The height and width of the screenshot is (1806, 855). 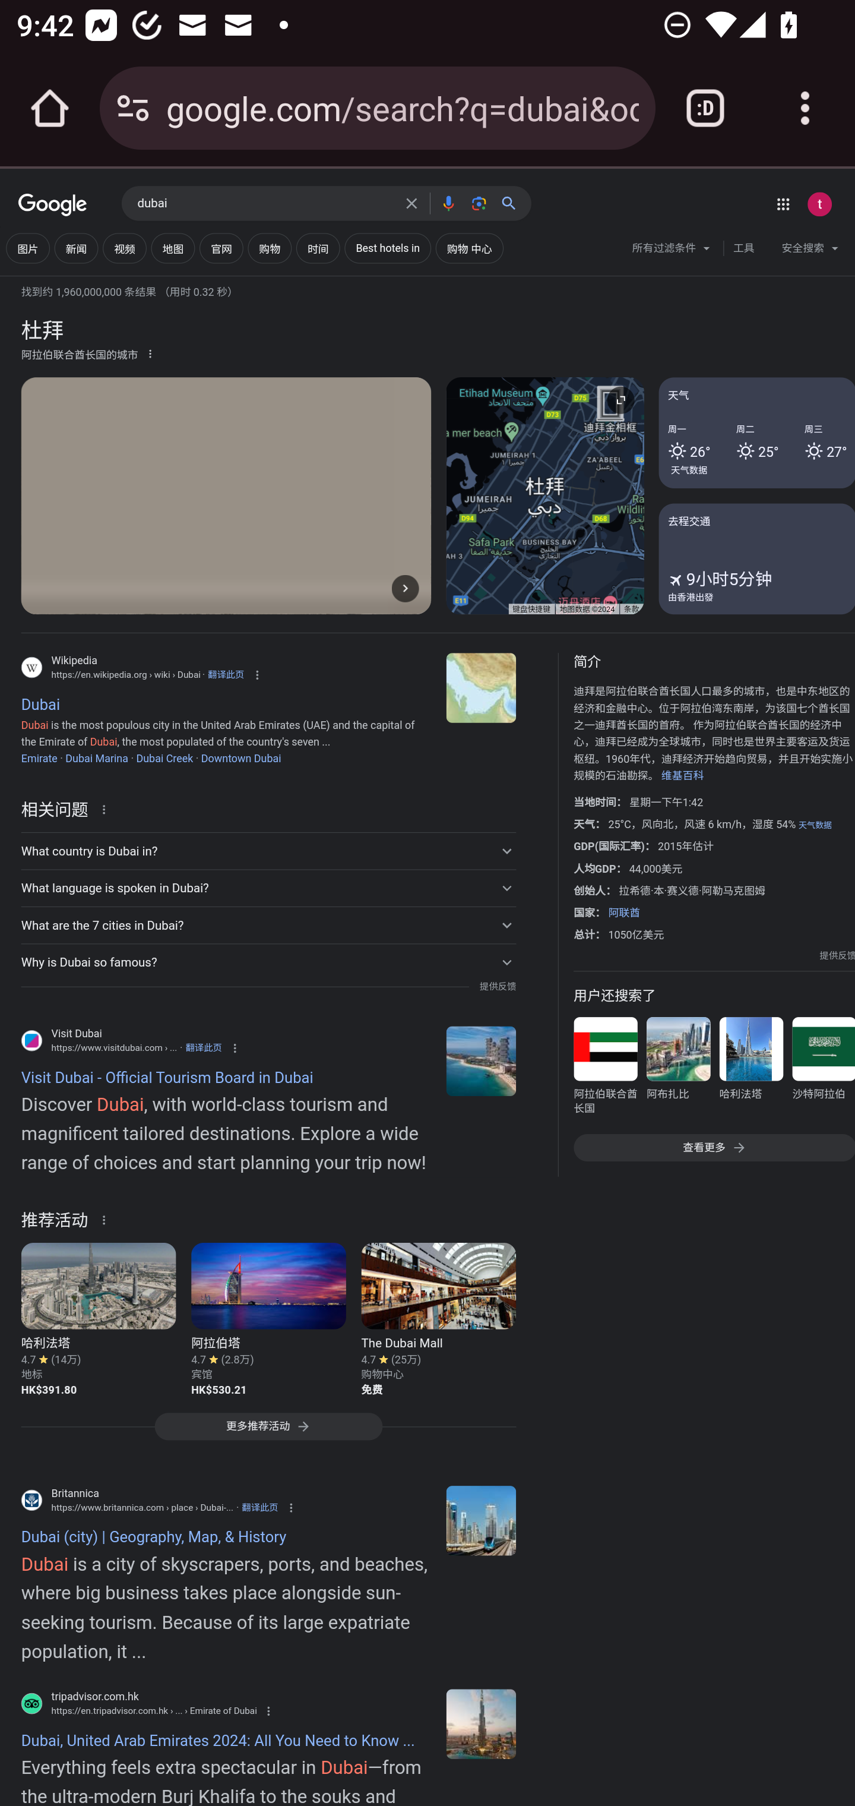 What do you see at coordinates (481, 1520) in the screenshot?
I see `Dubai-United-Arab-Emirates` at bounding box center [481, 1520].